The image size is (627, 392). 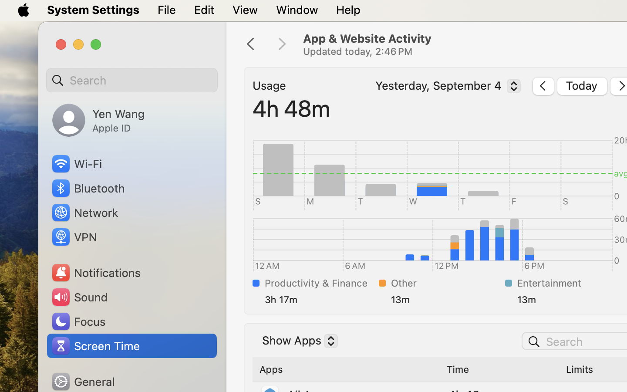 I want to click on 13m, so click(x=446, y=300).